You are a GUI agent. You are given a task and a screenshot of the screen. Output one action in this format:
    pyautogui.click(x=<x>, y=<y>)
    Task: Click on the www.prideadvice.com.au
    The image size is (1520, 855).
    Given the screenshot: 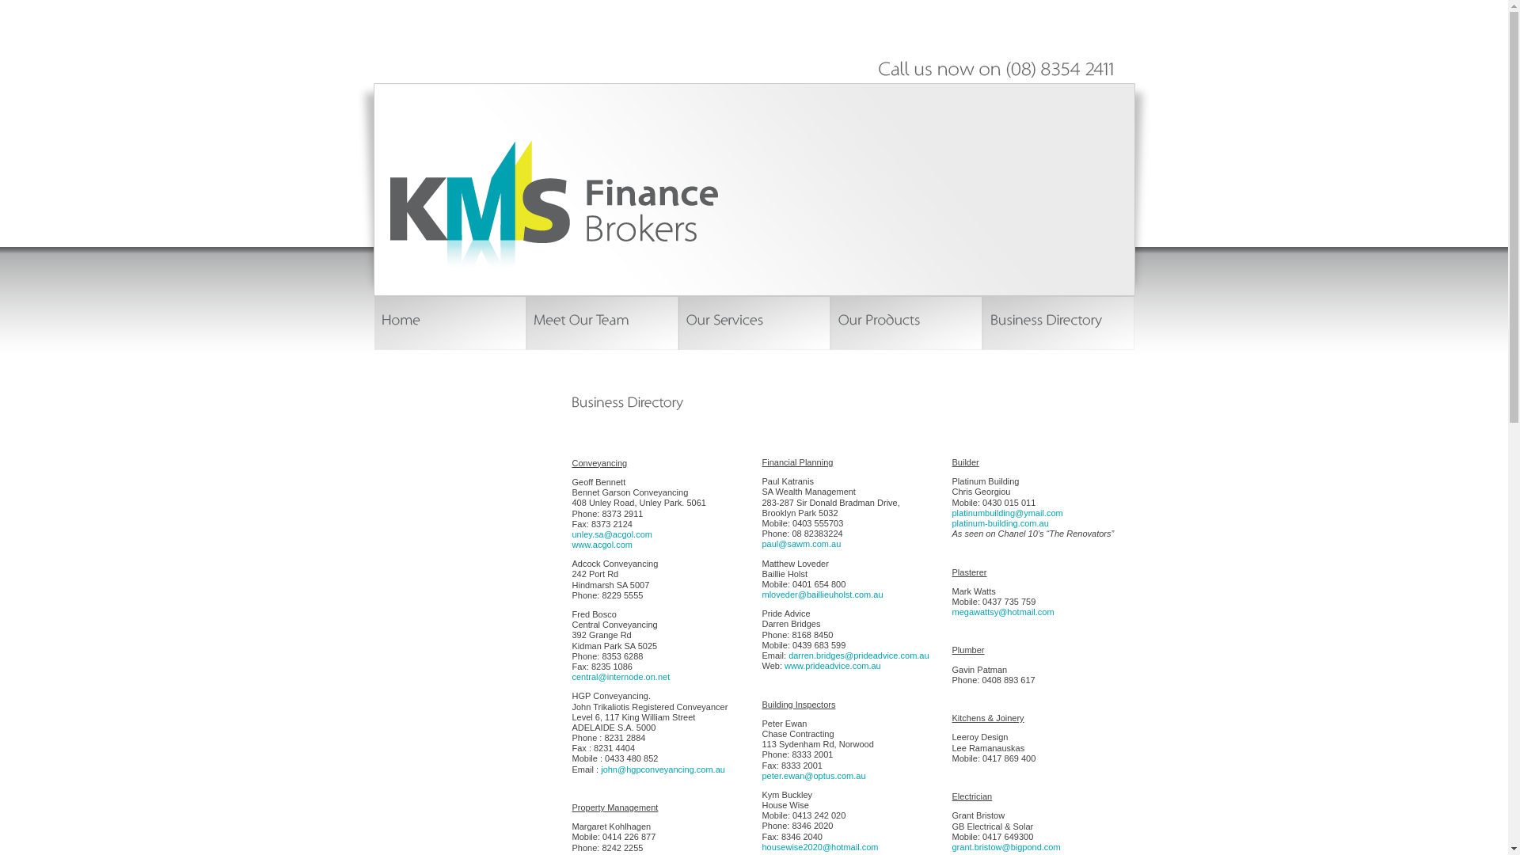 What is the action you would take?
    pyautogui.click(x=833, y=666)
    